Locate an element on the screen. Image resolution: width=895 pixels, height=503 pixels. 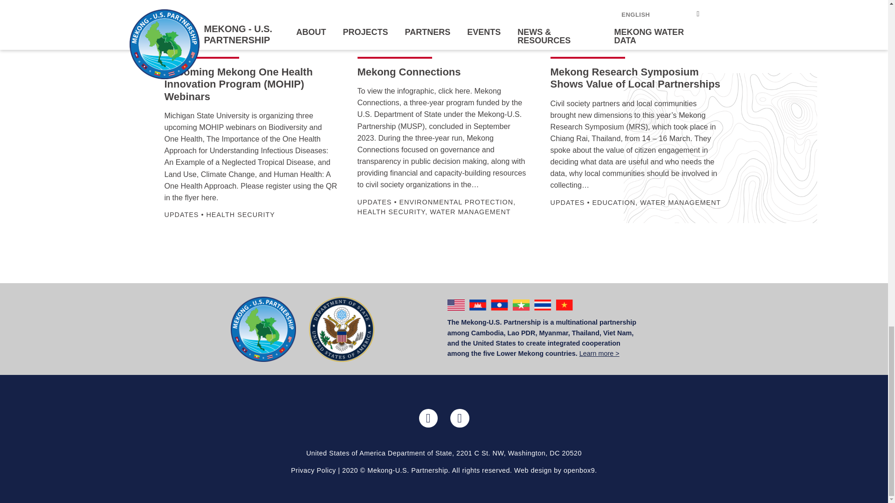
Mekong Connections is located at coordinates (409, 72).